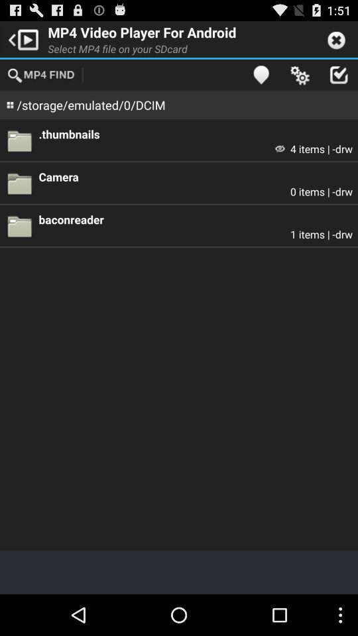 The width and height of the screenshot is (358, 636). I want to click on turn on item to the right of select mp4 file icon, so click(261, 74).